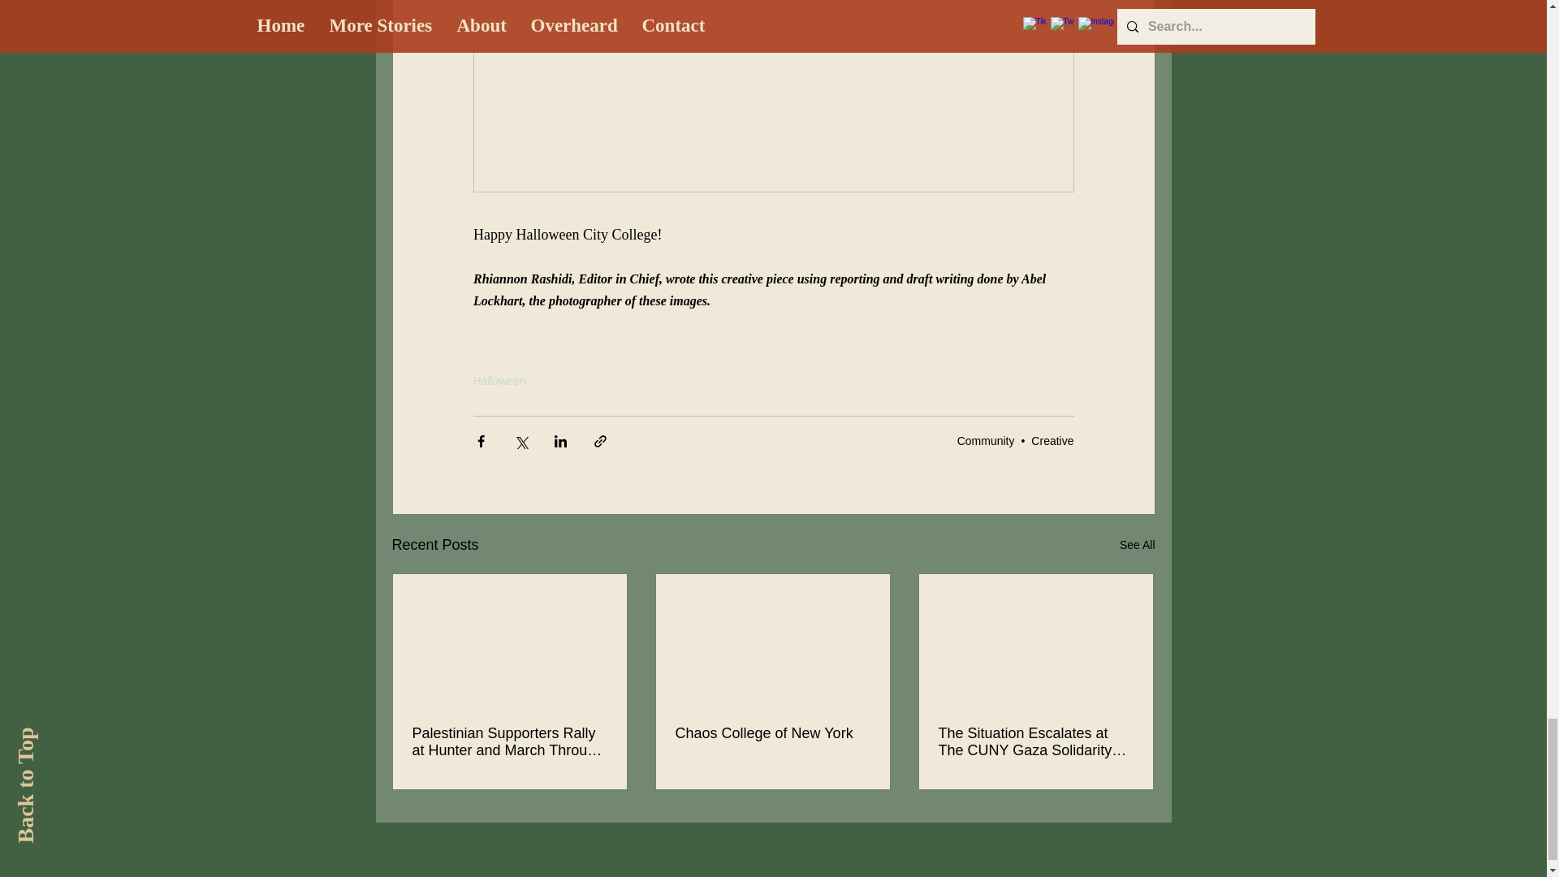 This screenshot has width=1559, height=877. What do you see at coordinates (1052, 440) in the screenshot?
I see `Creative` at bounding box center [1052, 440].